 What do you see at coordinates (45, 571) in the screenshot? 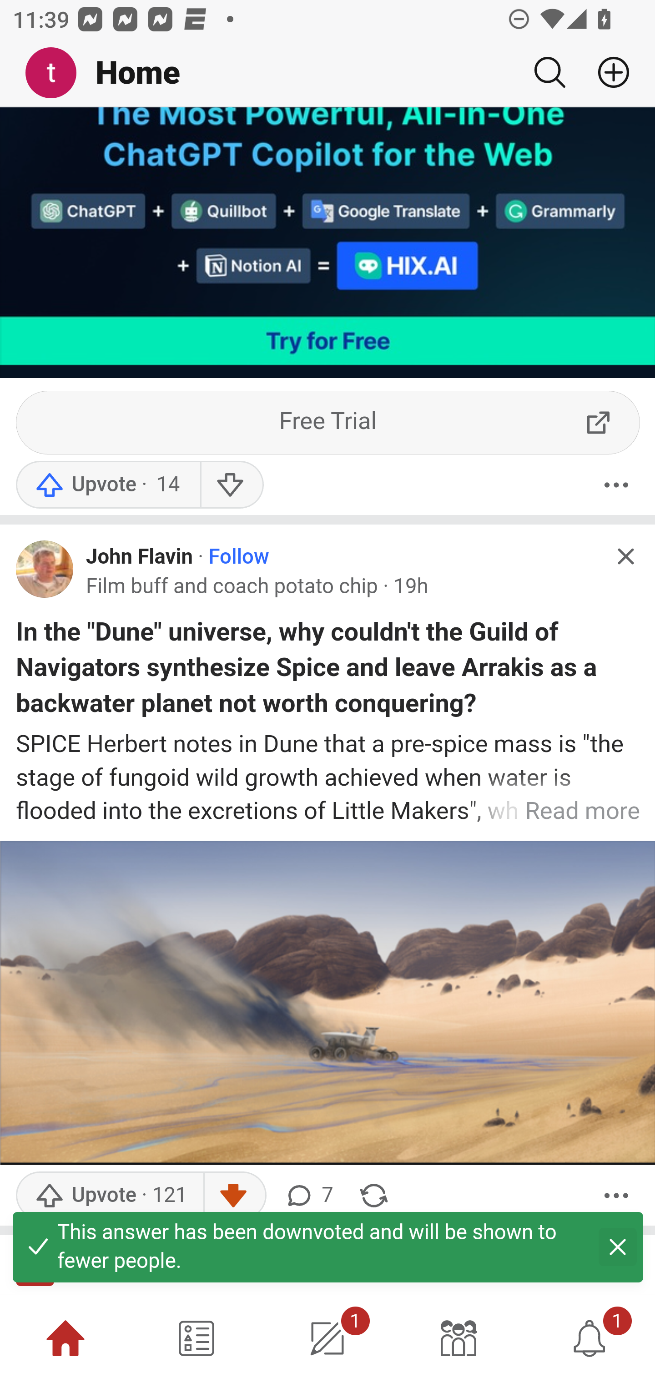
I see `Profile photo for John Flavin` at bounding box center [45, 571].